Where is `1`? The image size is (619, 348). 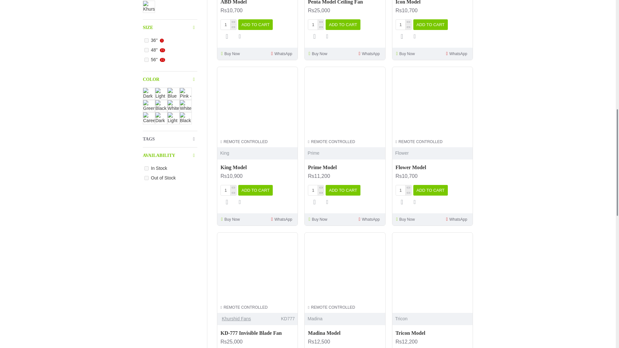 1 is located at coordinates (316, 24).